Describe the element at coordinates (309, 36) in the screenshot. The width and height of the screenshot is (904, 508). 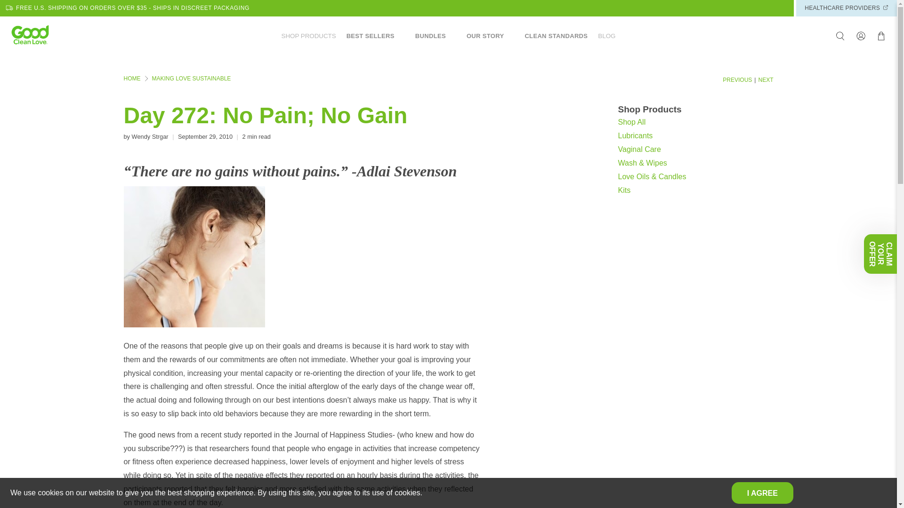
I see `SHOP PRODUCTS` at that location.